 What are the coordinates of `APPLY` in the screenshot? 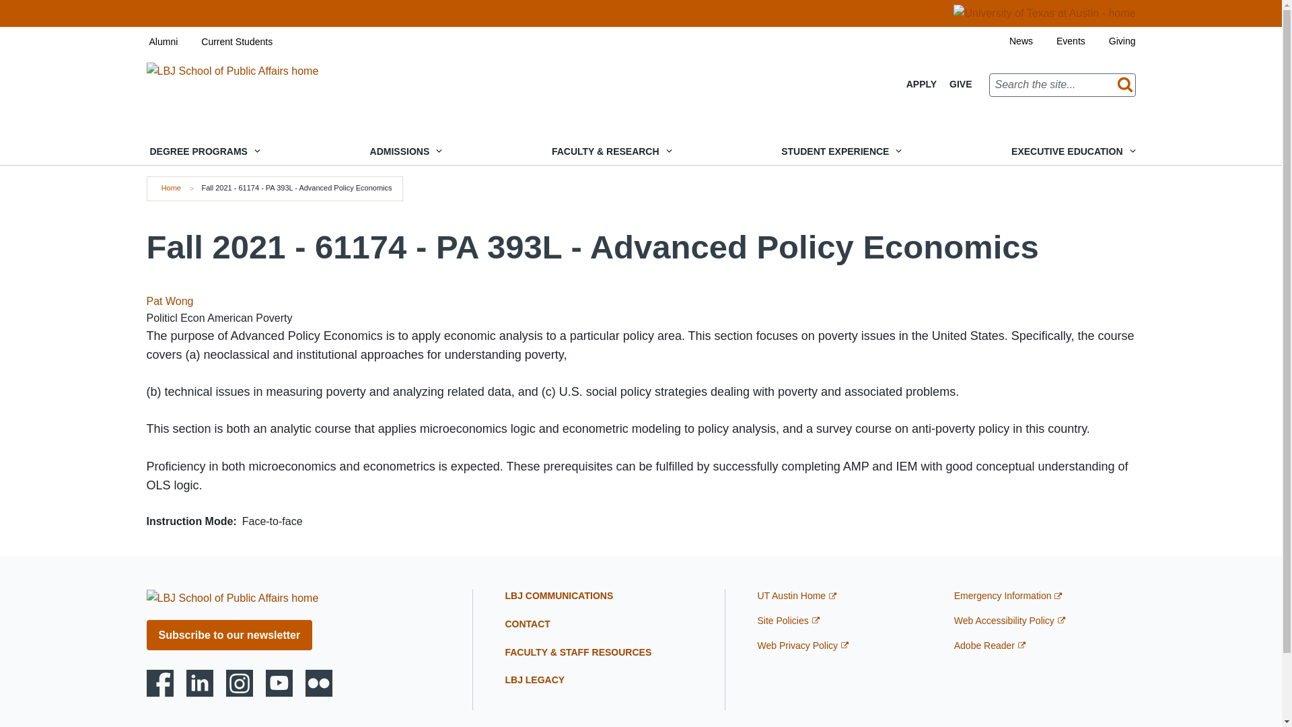 It's located at (922, 84).